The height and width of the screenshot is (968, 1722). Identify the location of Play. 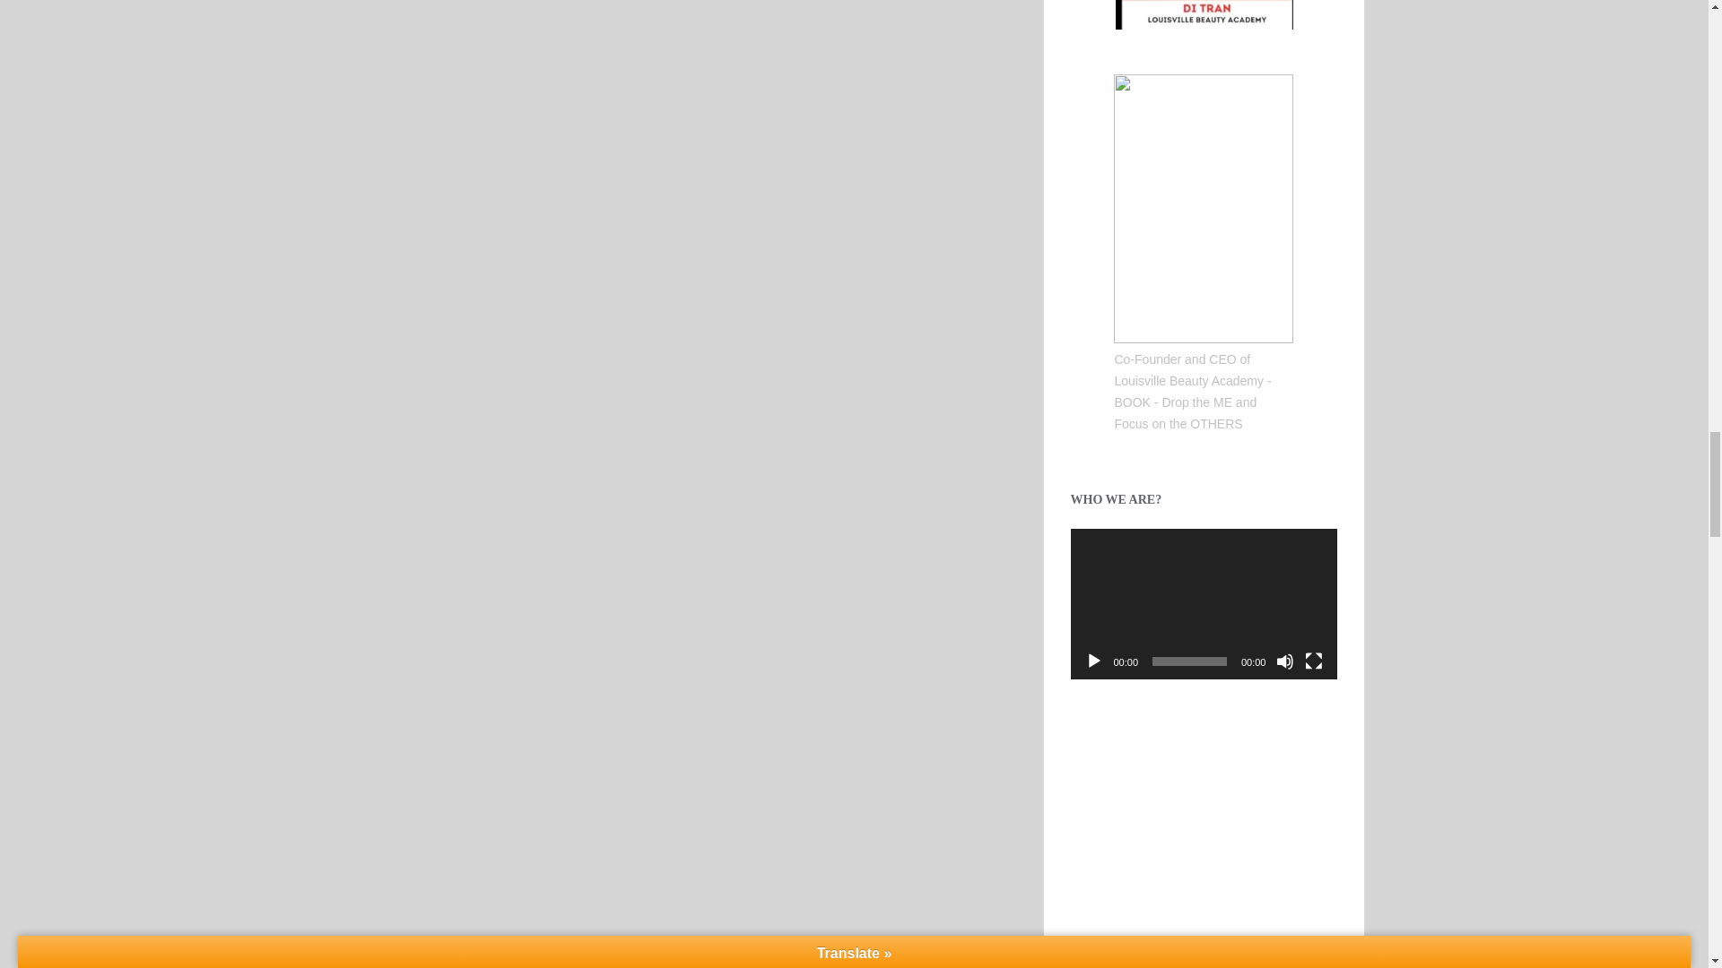
(1094, 661).